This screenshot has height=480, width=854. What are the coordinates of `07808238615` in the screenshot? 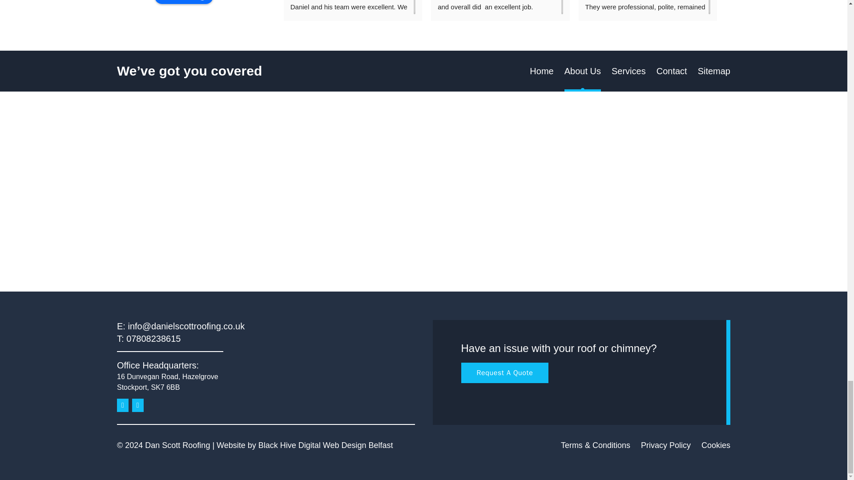 It's located at (153, 339).